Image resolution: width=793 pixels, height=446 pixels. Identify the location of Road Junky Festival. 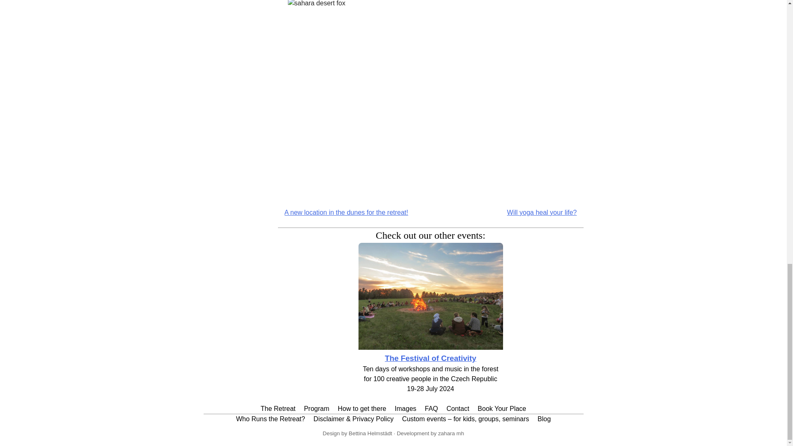
(430, 358).